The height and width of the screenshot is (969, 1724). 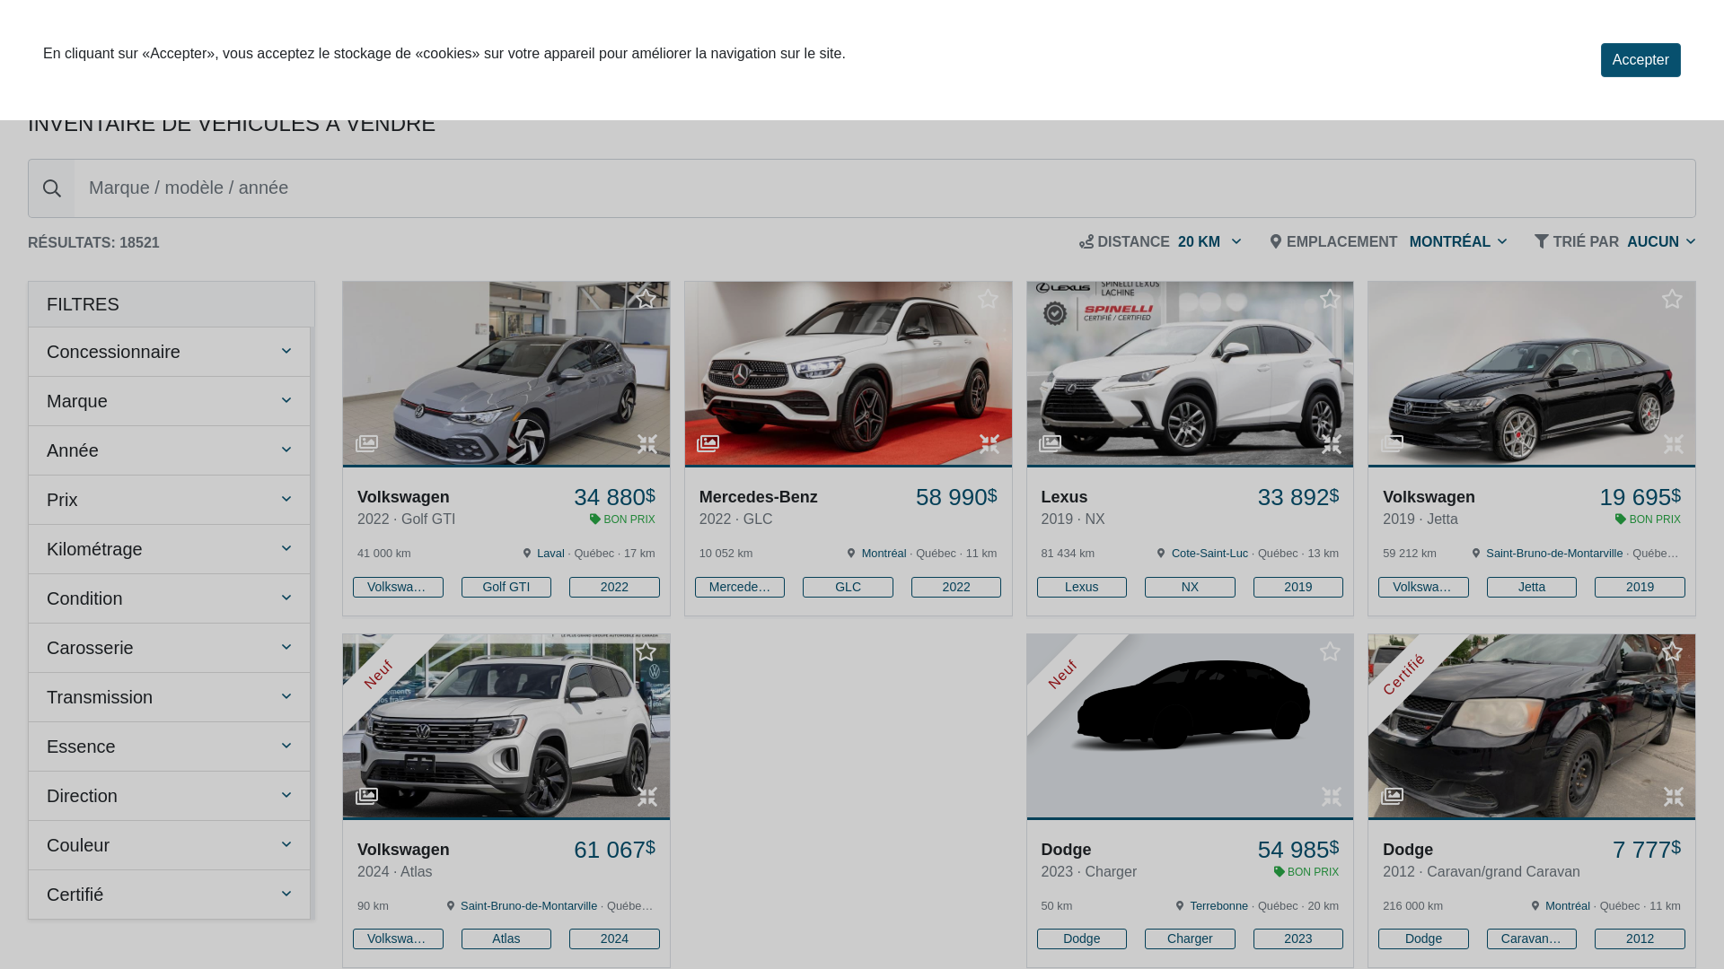 I want to click on GLC, so click(x=848, y=587).